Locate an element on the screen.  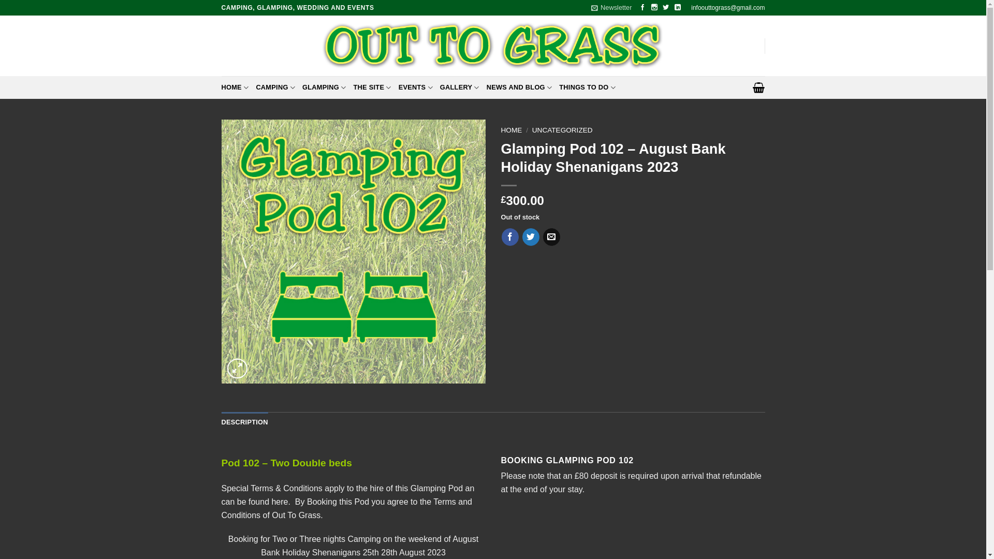
THE SITE is located at coordinates (373, 87).